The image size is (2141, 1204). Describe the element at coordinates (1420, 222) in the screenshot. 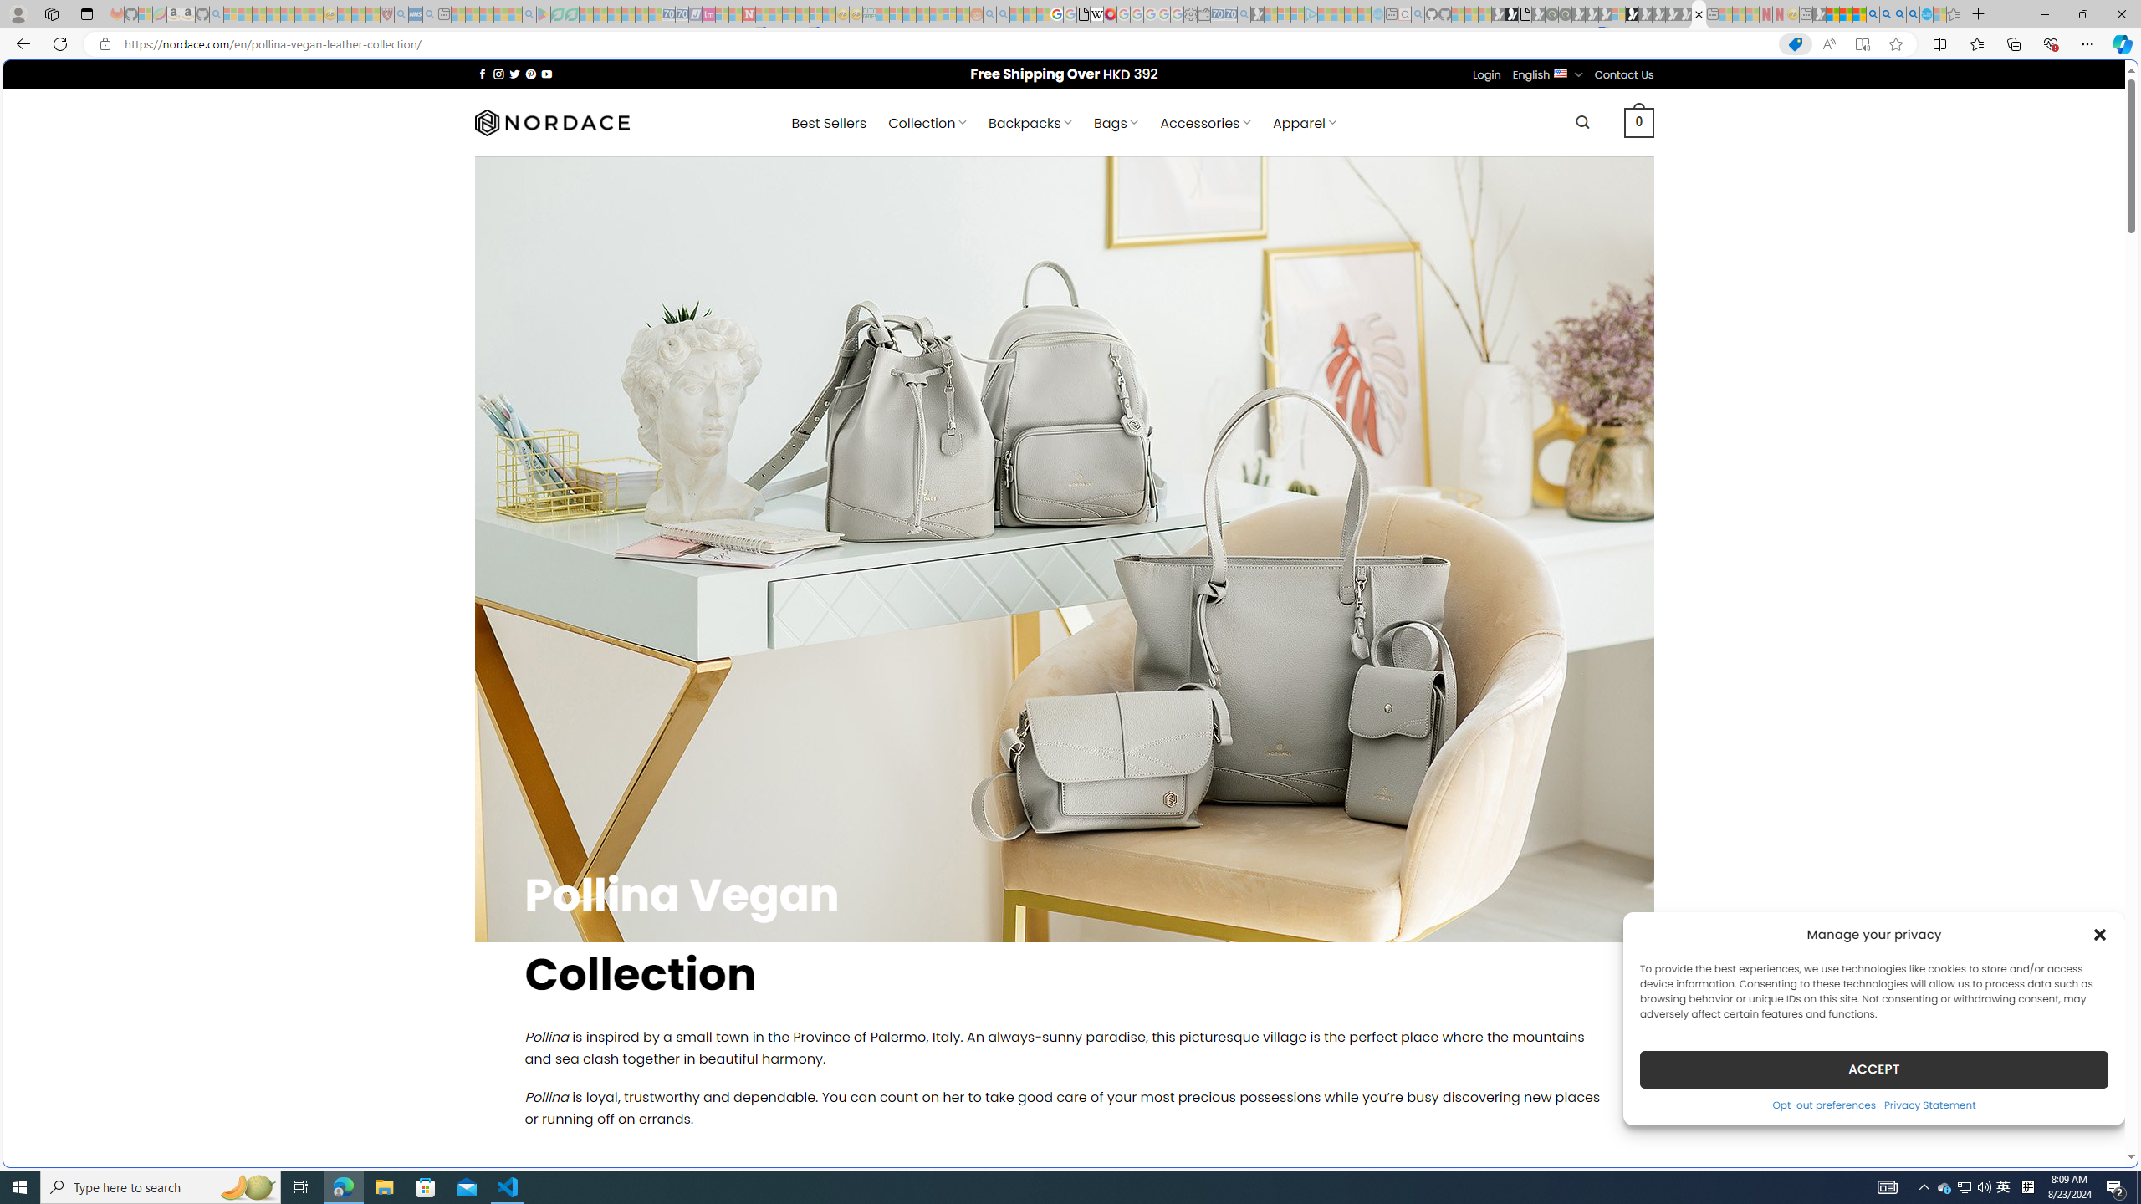

I see `Frequently visited` at that location.